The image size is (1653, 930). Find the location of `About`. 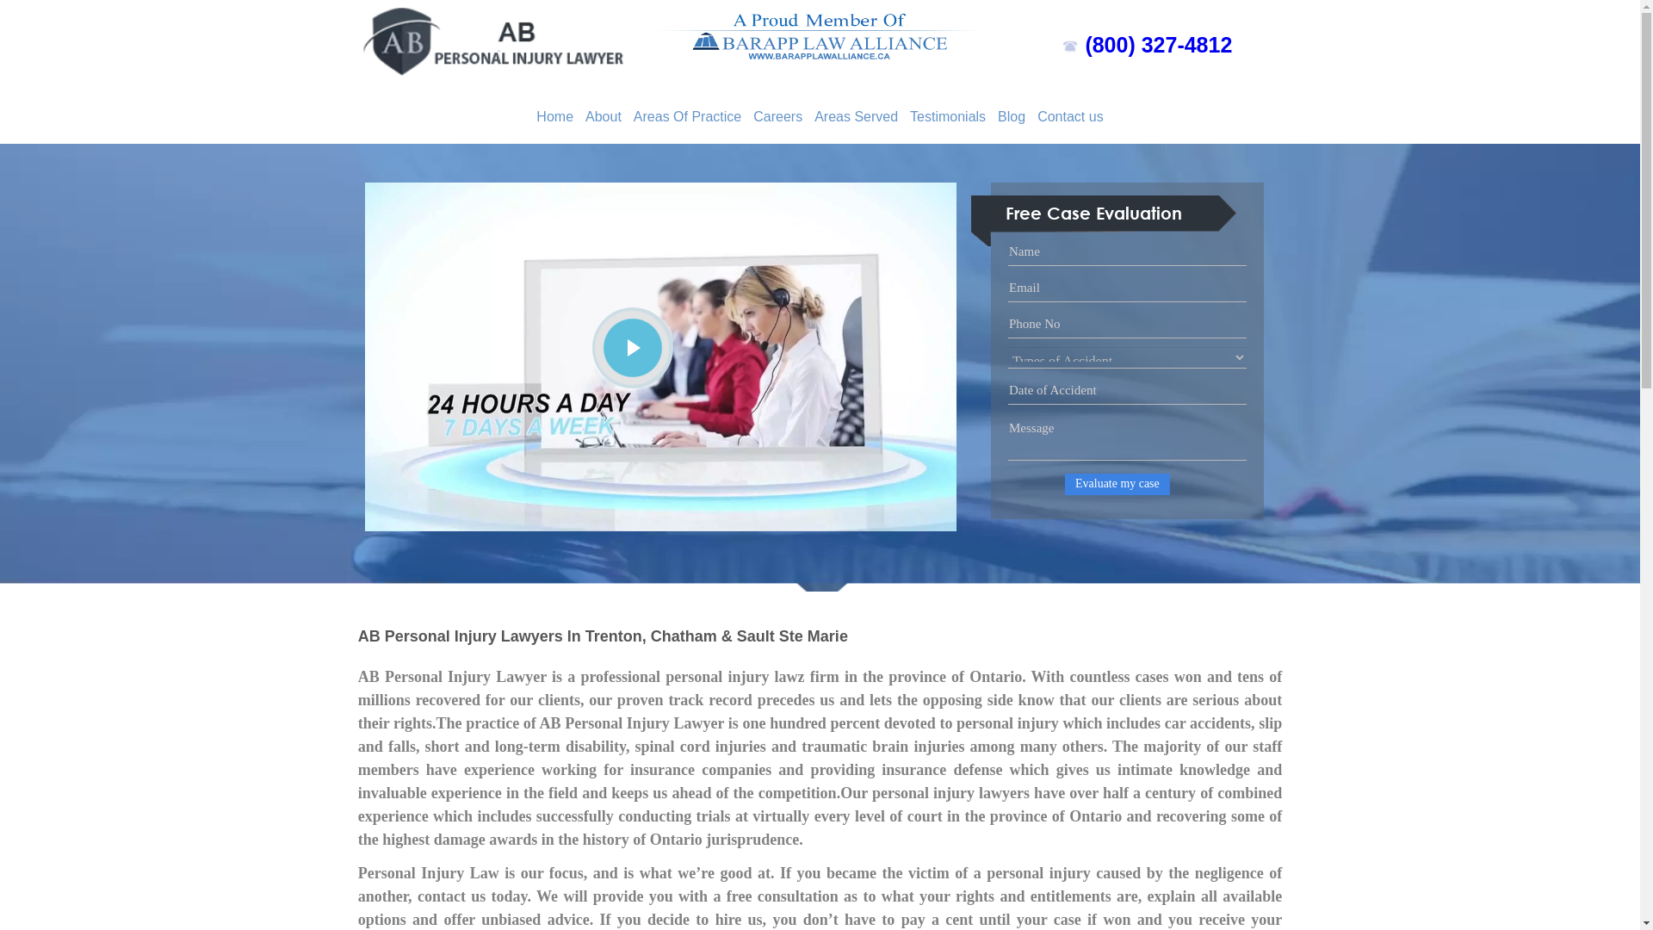

About is located at coordinates (604, 117).